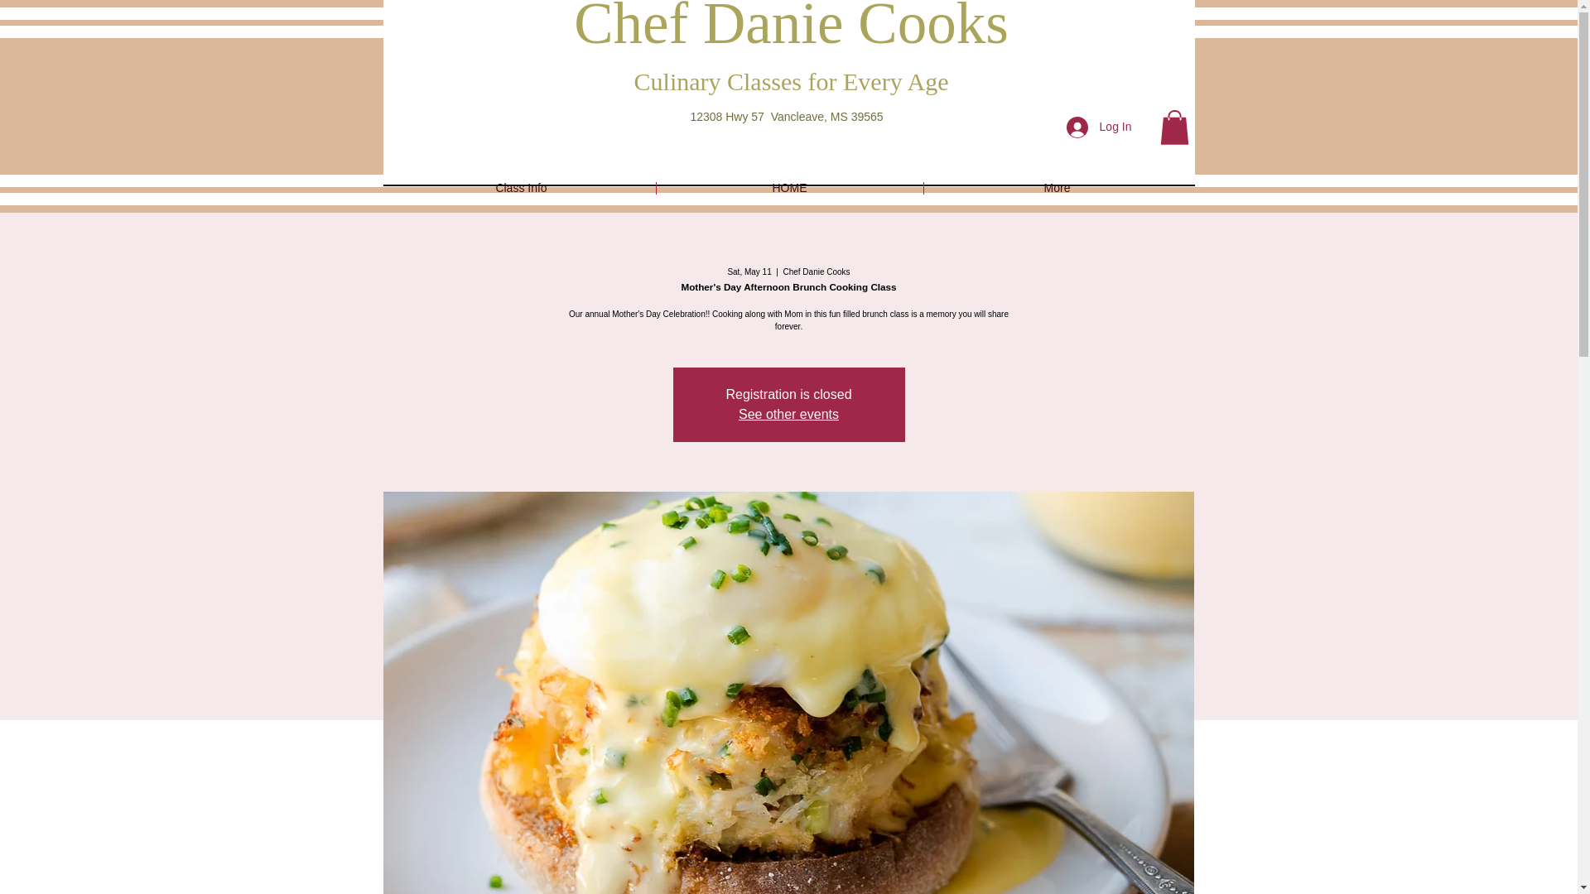  I want to click on Embedded Content, so click(480, 131).